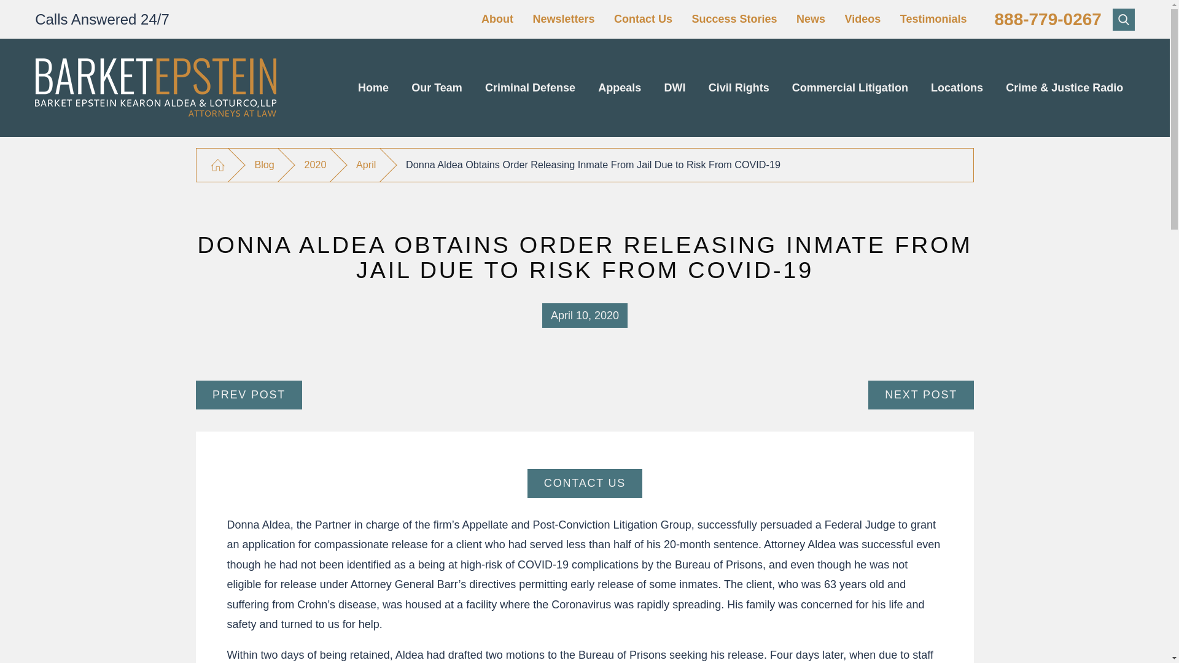 Image resolution: width=1179 pixels, height=663 pixels. What do you see at coordinates (933, 18) in the screenshot?
I see `Testimonials` at bounding box center [933, 18].